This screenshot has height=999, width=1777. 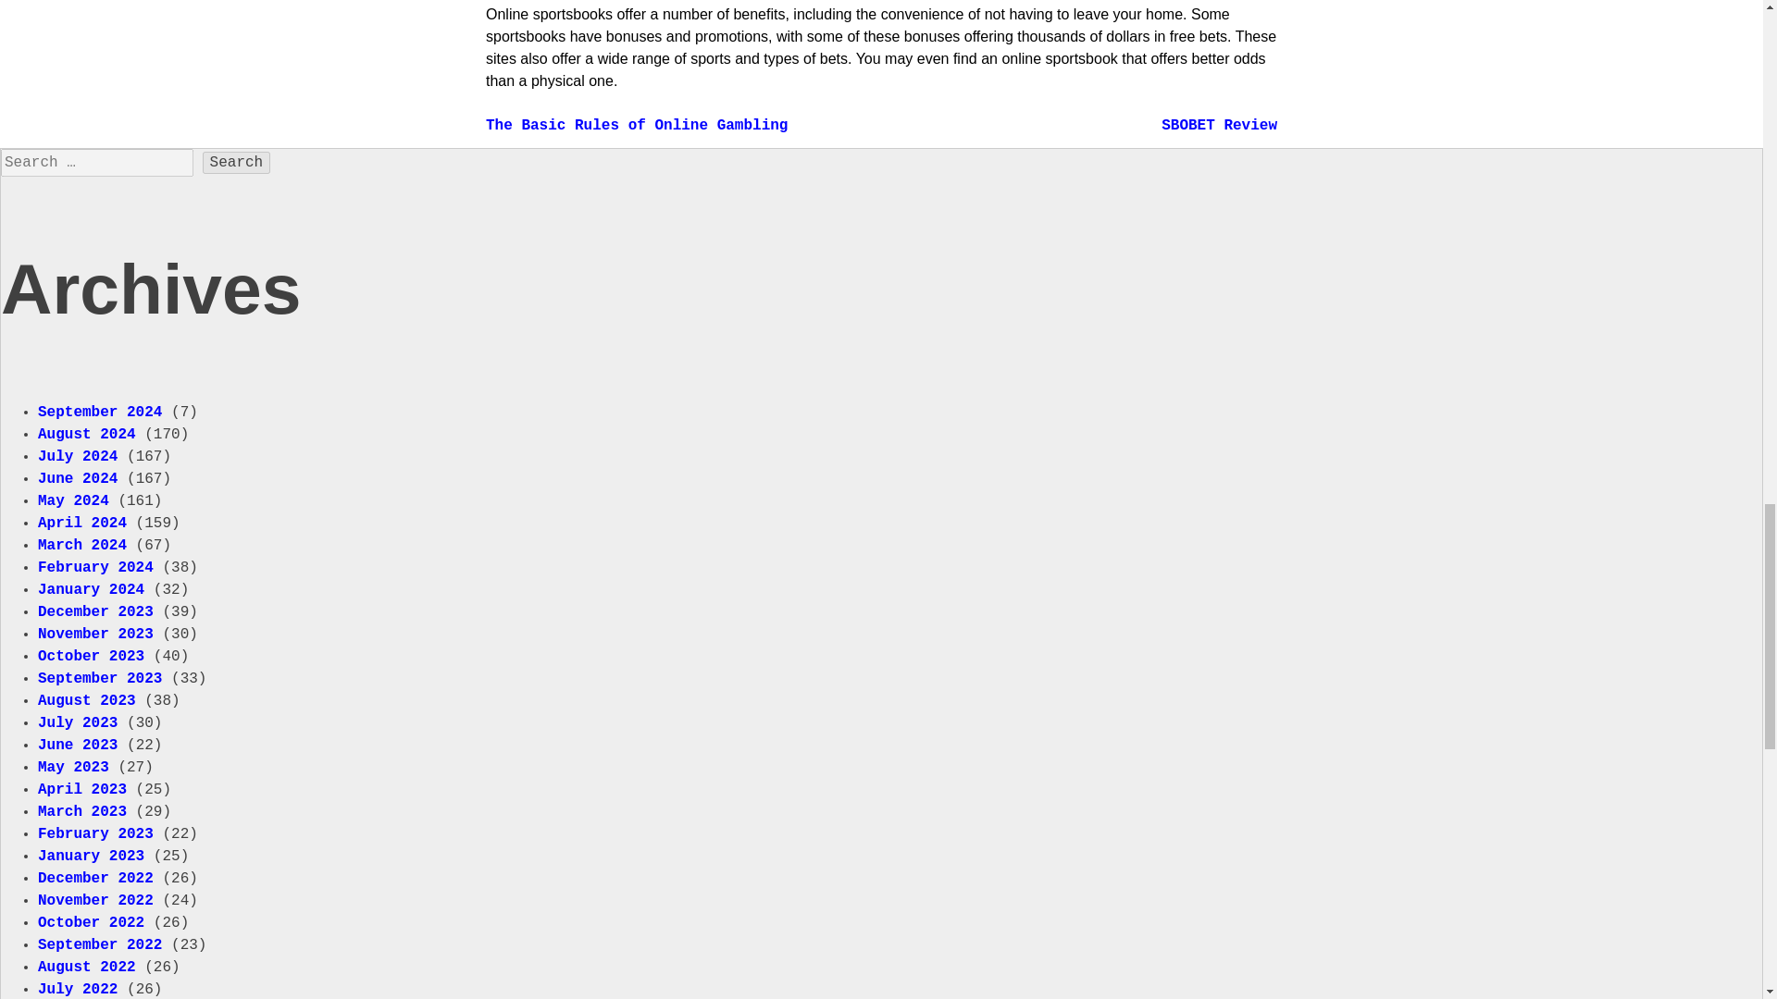 I want to click on February 2023, so click(x=94, y=834).